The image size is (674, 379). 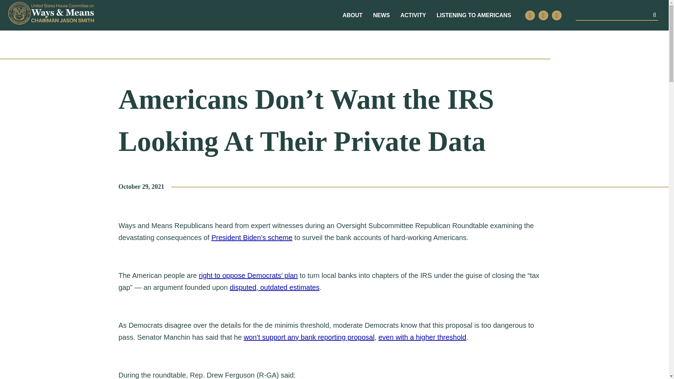 What do you see at coordinates (530, 15) in the screenshot?
I see `Twitter` at bounding box center [530, 15].